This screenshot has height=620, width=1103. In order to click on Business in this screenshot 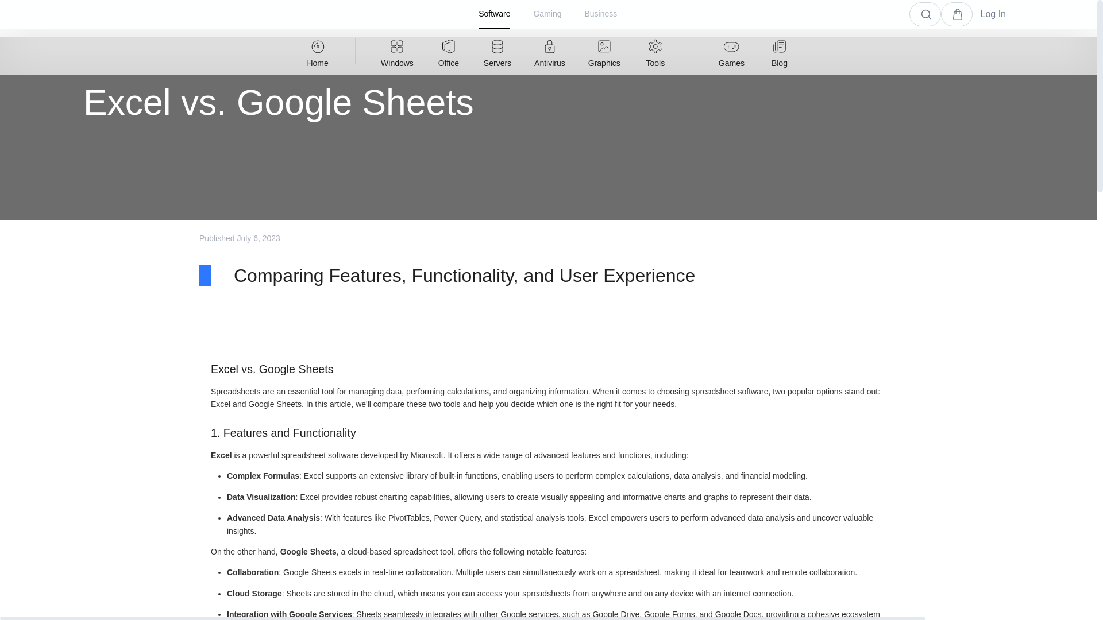, I will do `click(600, 14)`.